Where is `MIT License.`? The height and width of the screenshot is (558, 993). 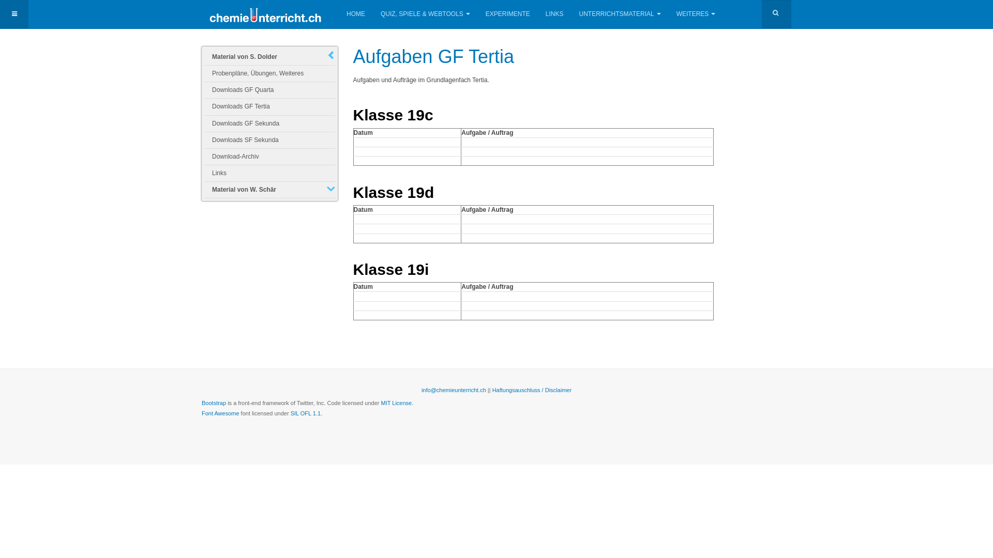 MIT License. is located at coordinates (397, 403).